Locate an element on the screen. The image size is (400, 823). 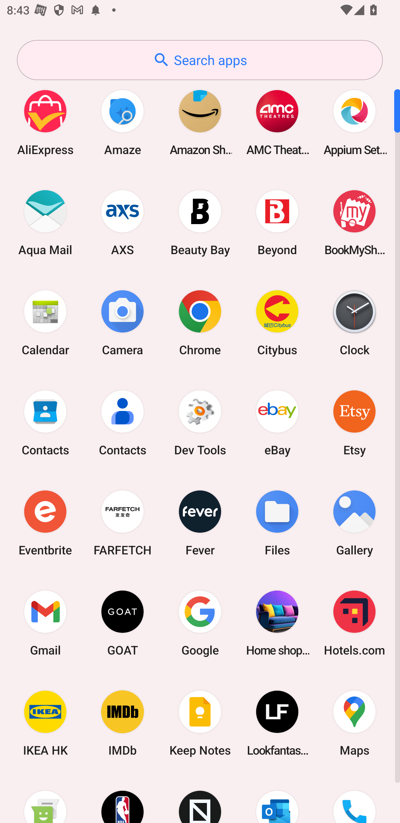
AMC Theatres is located at coordinates (277, 122).